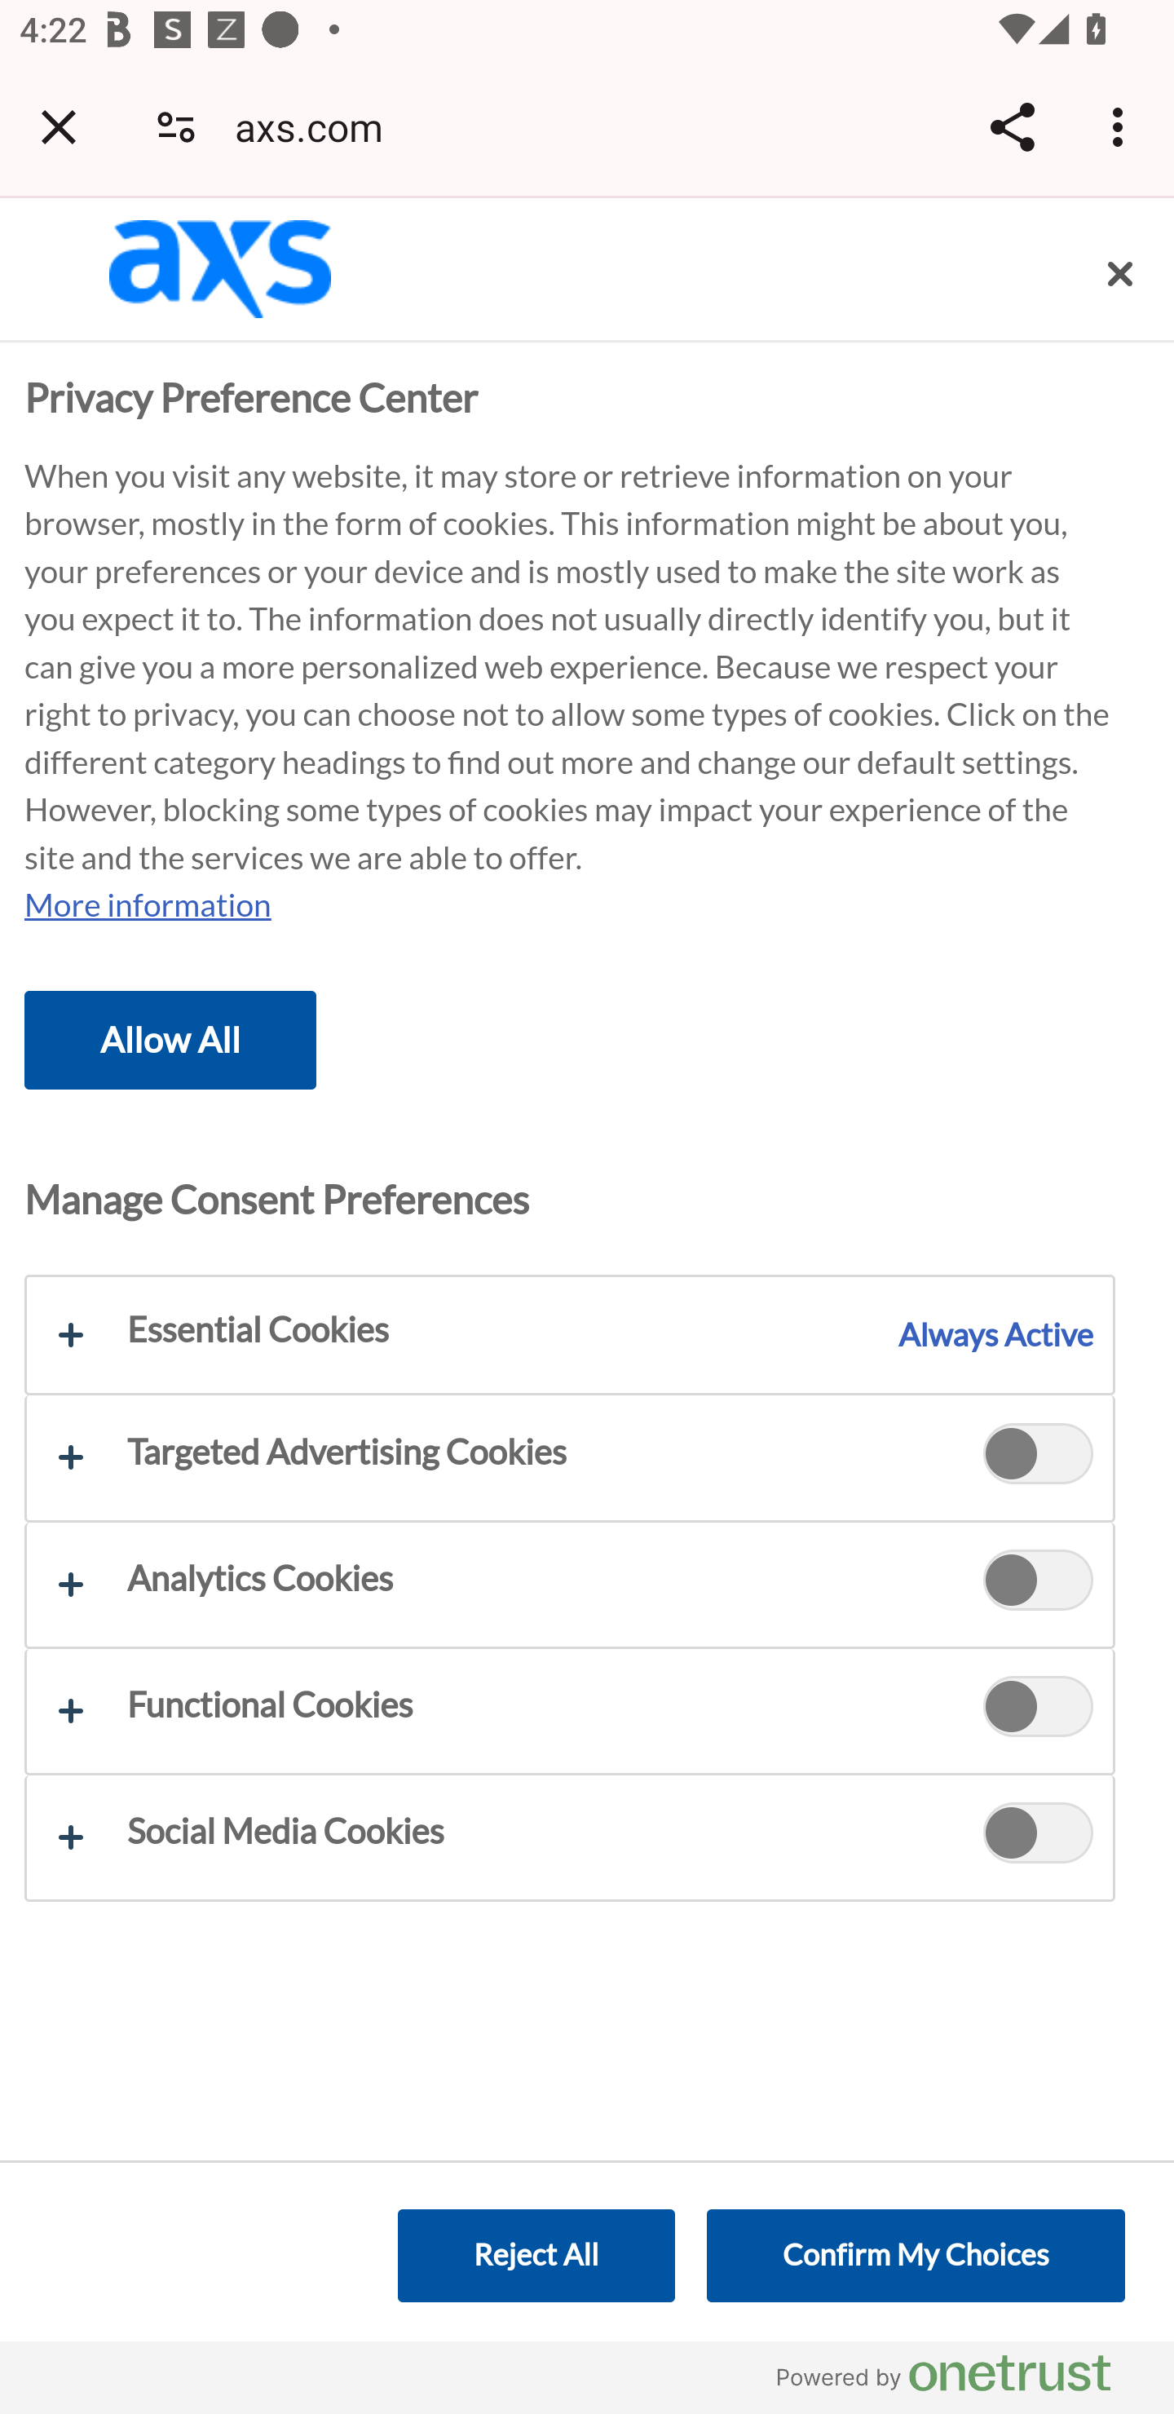 This screenshot has width=1174, height=2414. I want to click on Reject All, so click(535, 2256).